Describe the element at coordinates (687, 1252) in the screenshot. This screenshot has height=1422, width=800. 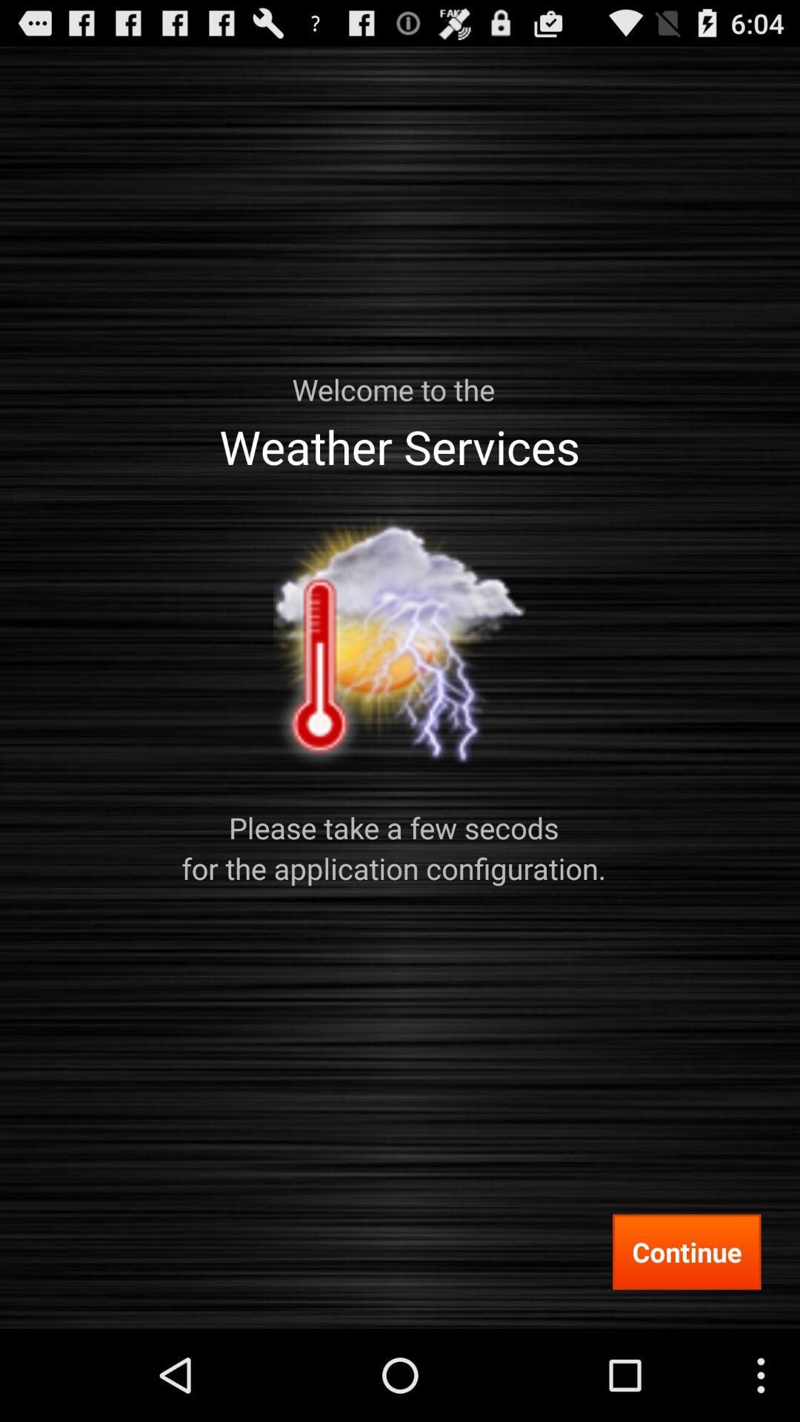
I see `choose the item below the please take a` at that location.